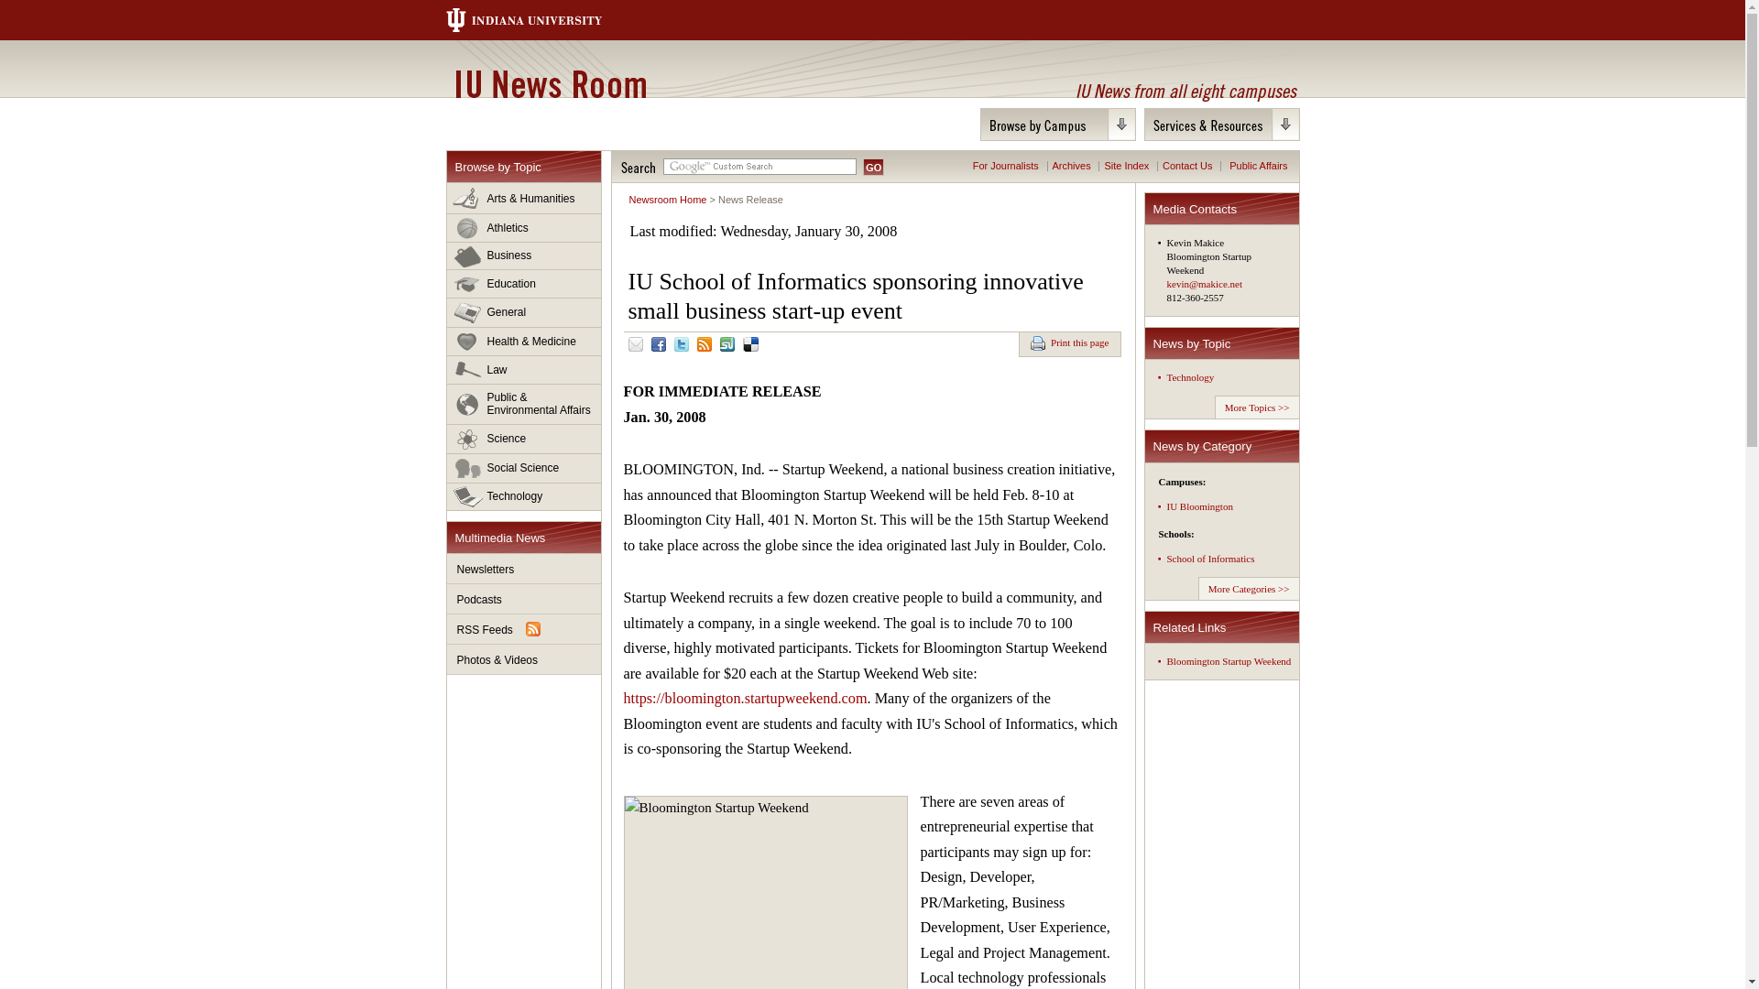  Describe the element at coordinates (524, 313) in the screenshot. I see `General` at that location.